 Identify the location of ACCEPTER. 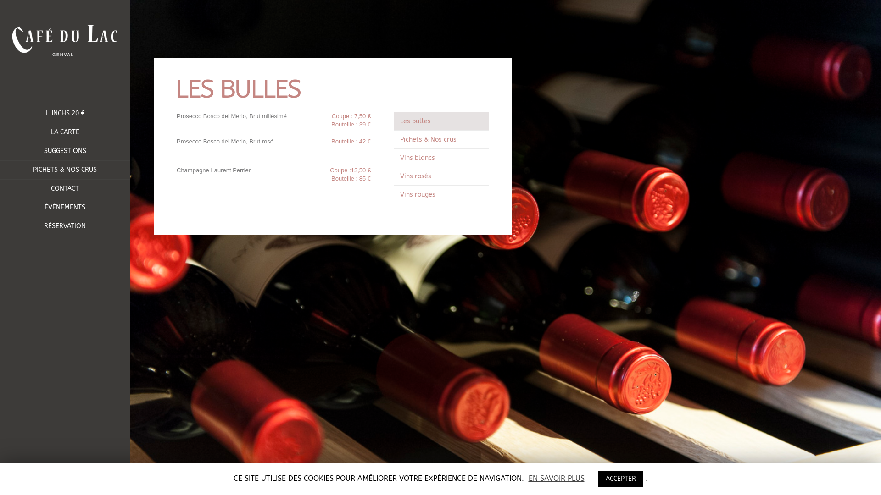
(621, 479).